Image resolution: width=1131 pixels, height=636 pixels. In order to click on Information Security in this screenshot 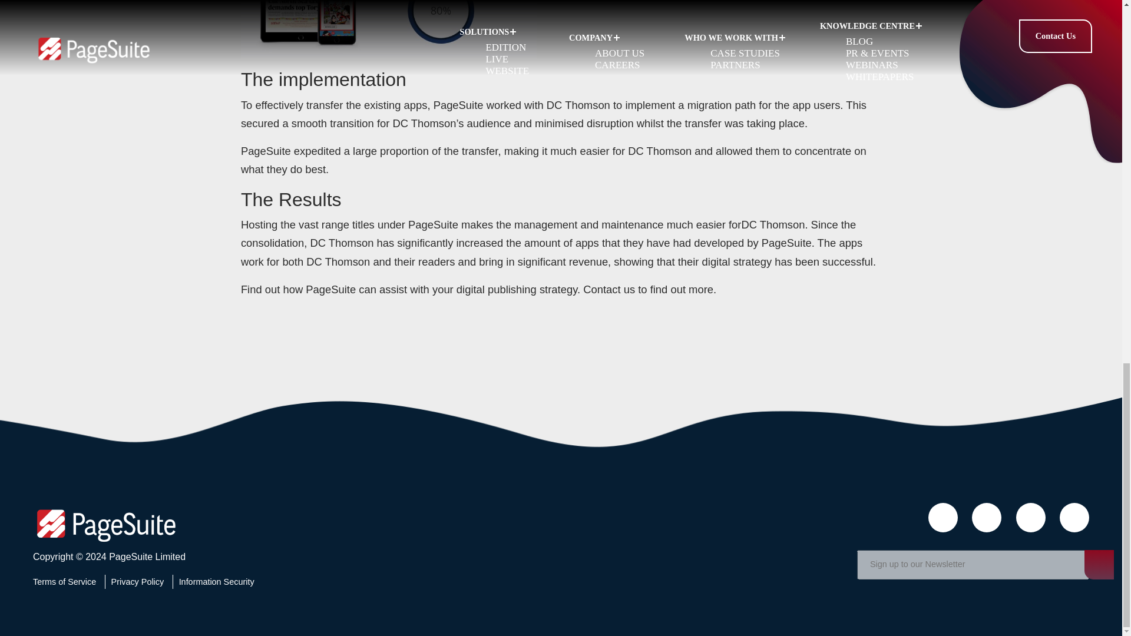, I will do `click(216, 581)`.